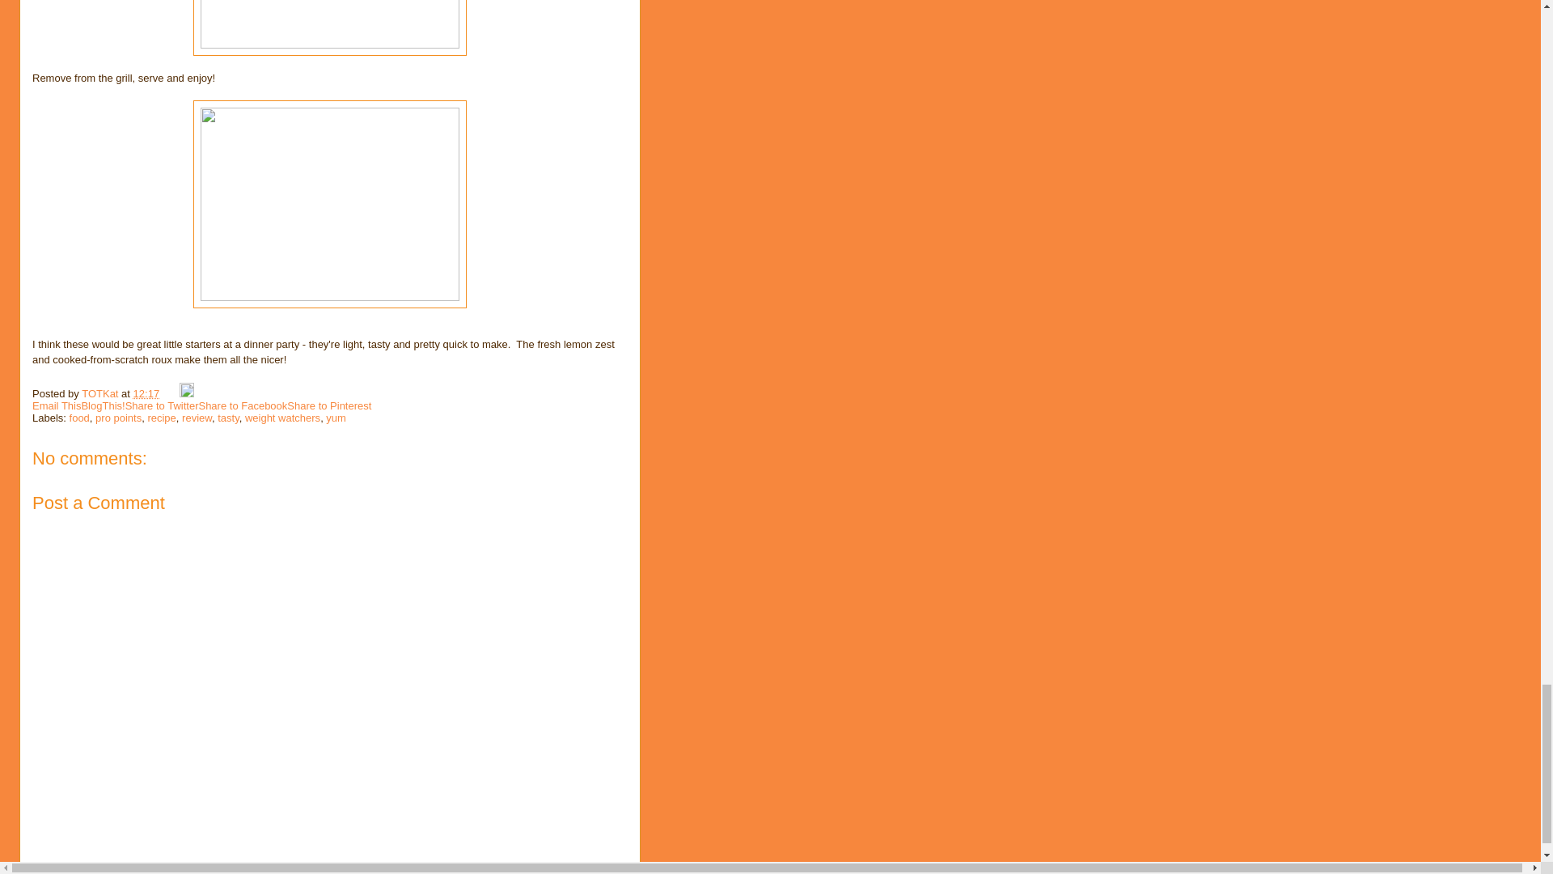 The width and height of the screenshot is (1553, 874). What do you see at coordinates (282, 418) in the screenshot?
I see `weight watchers` at bounding box center [282, 418].